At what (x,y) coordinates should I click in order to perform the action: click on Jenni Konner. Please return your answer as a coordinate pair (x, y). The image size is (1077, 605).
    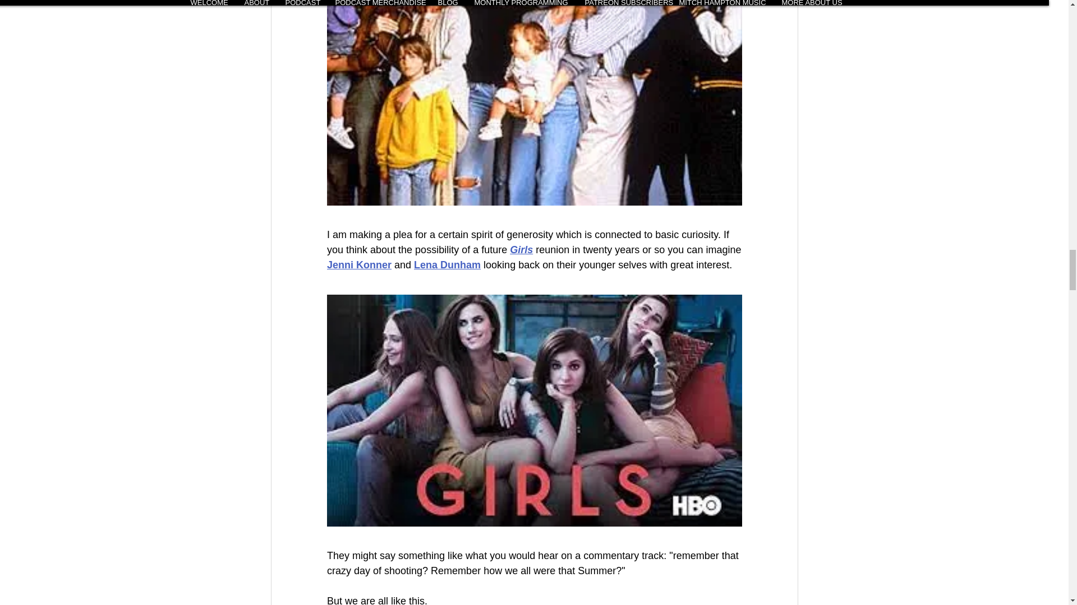
    Looking at the image, I should click on (358, 264).